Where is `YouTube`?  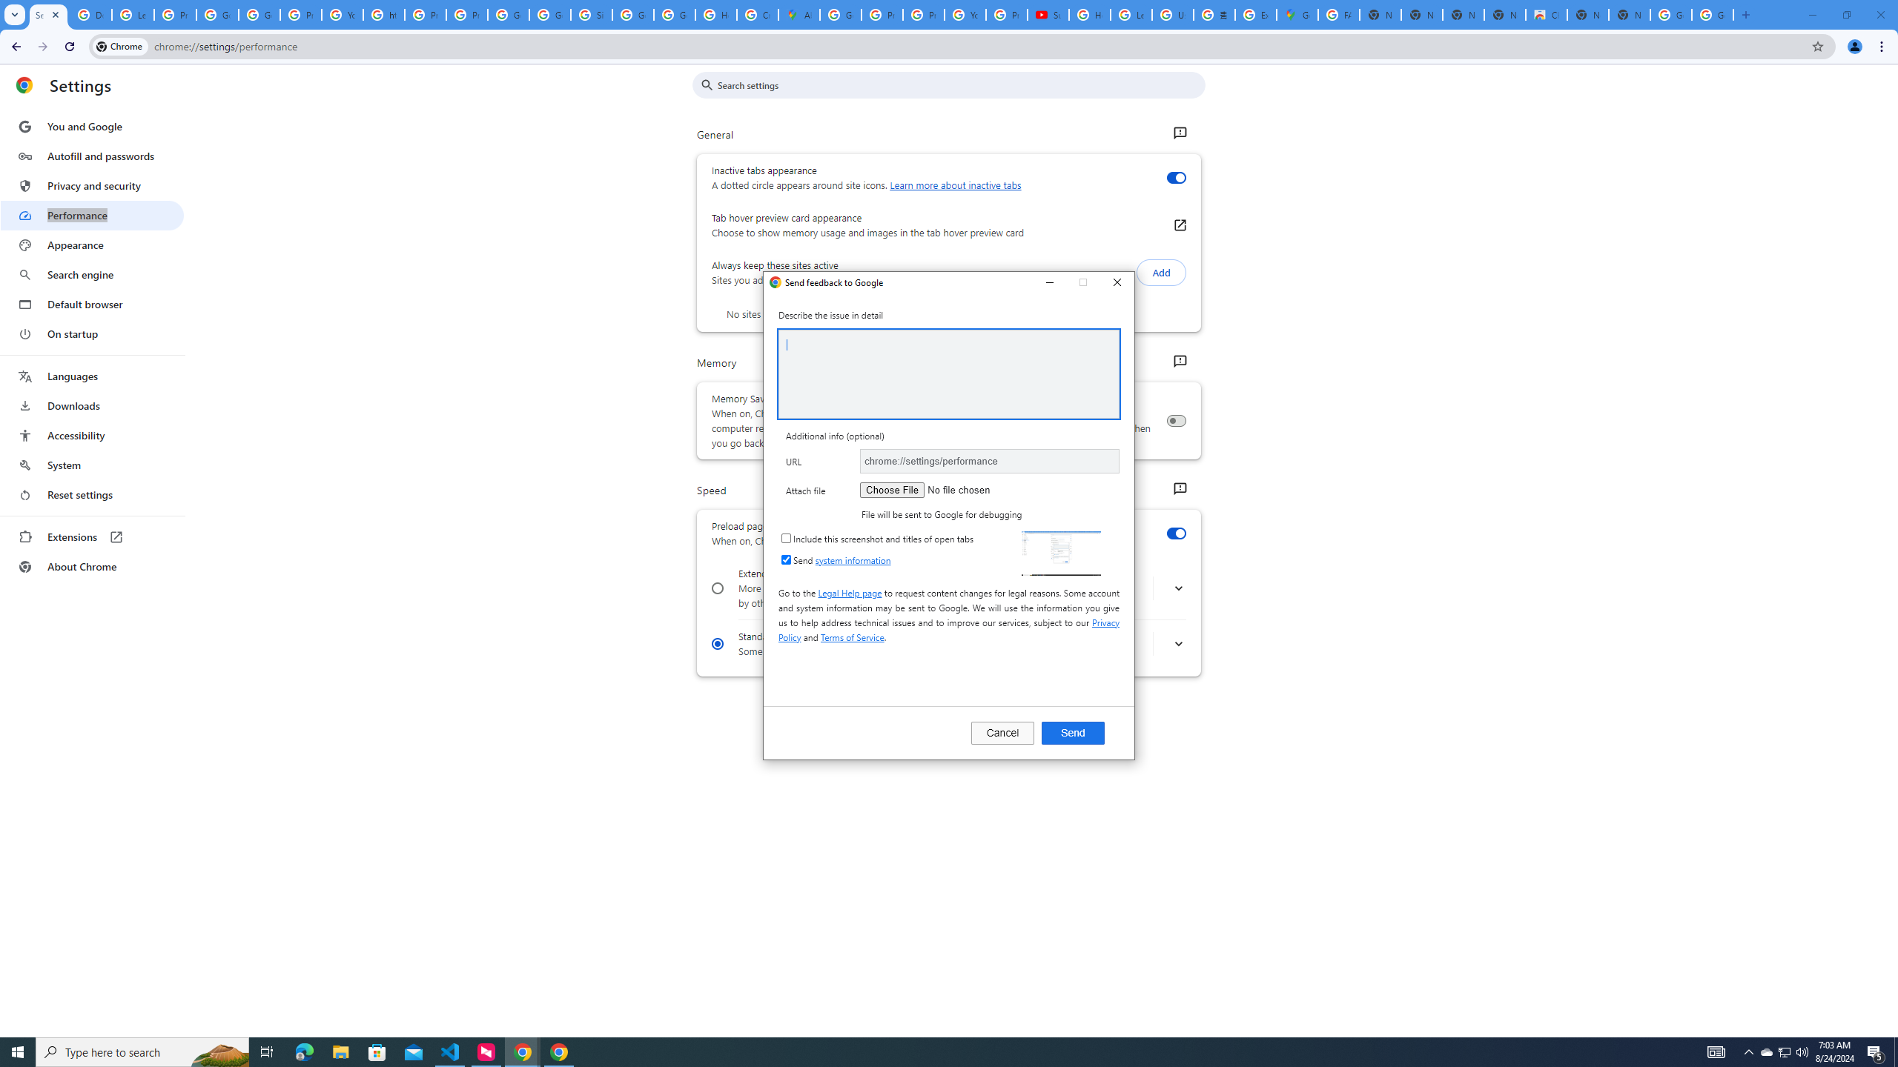
YouTube is located at coordinates (965, 15).